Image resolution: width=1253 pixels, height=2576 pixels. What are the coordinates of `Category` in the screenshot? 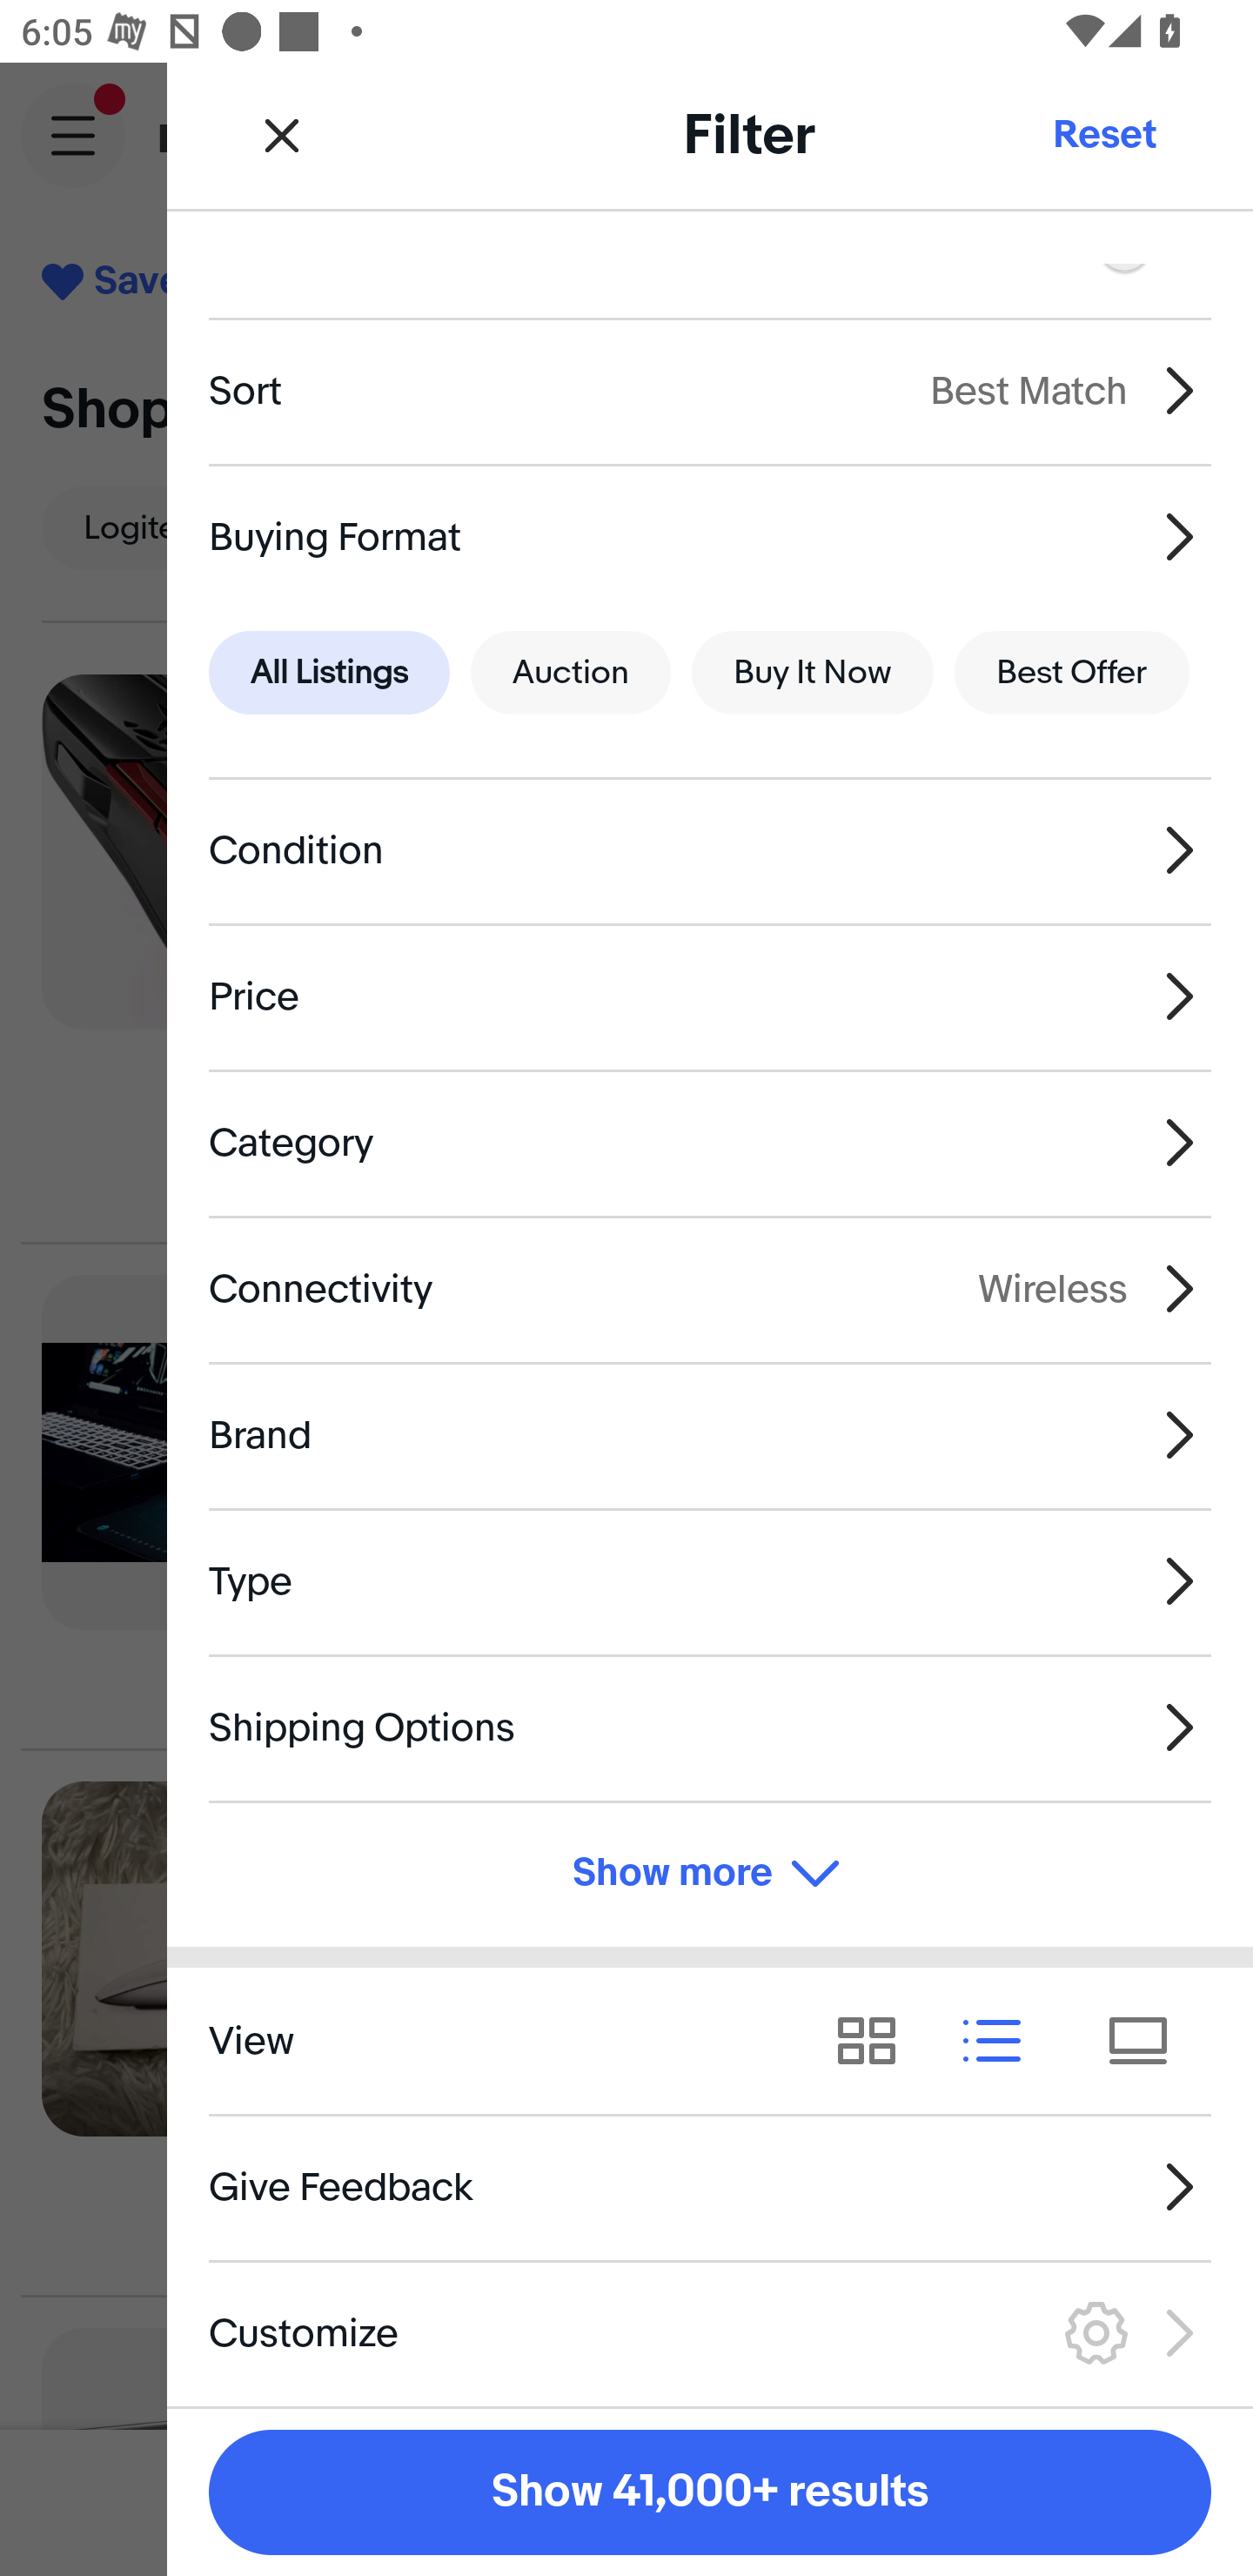 It's located at (710, 1142).